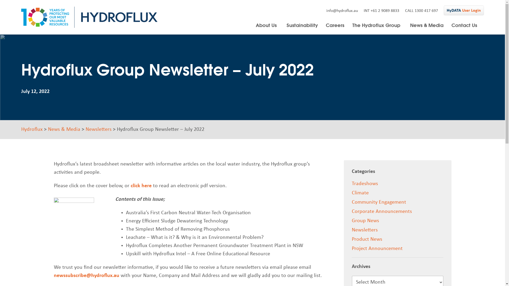 This screenshot has height=286, width=509. What do you see at coordinates (464, 25) in the screenshot?
I see `Contact Us` at bounding box center [464, 25].